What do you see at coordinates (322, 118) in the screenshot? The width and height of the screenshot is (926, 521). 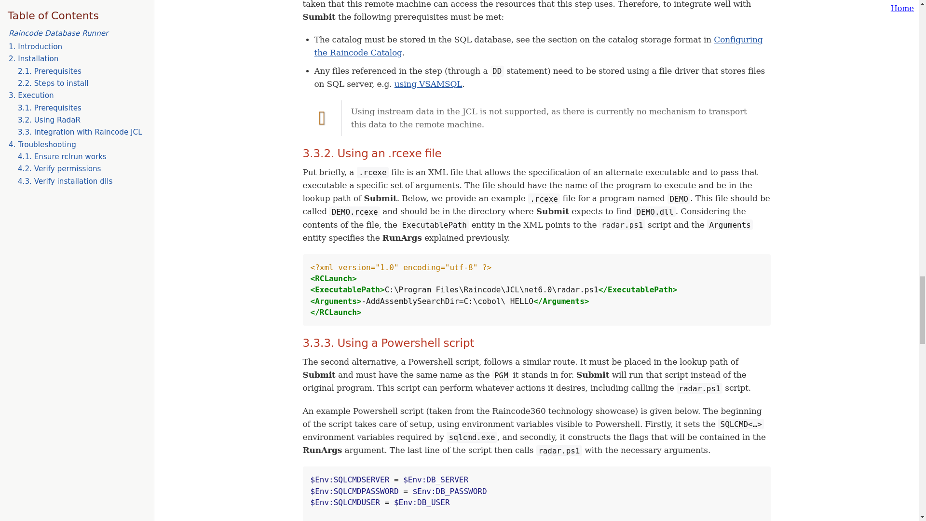 I see `Warning` at bounding box center [322, 118].